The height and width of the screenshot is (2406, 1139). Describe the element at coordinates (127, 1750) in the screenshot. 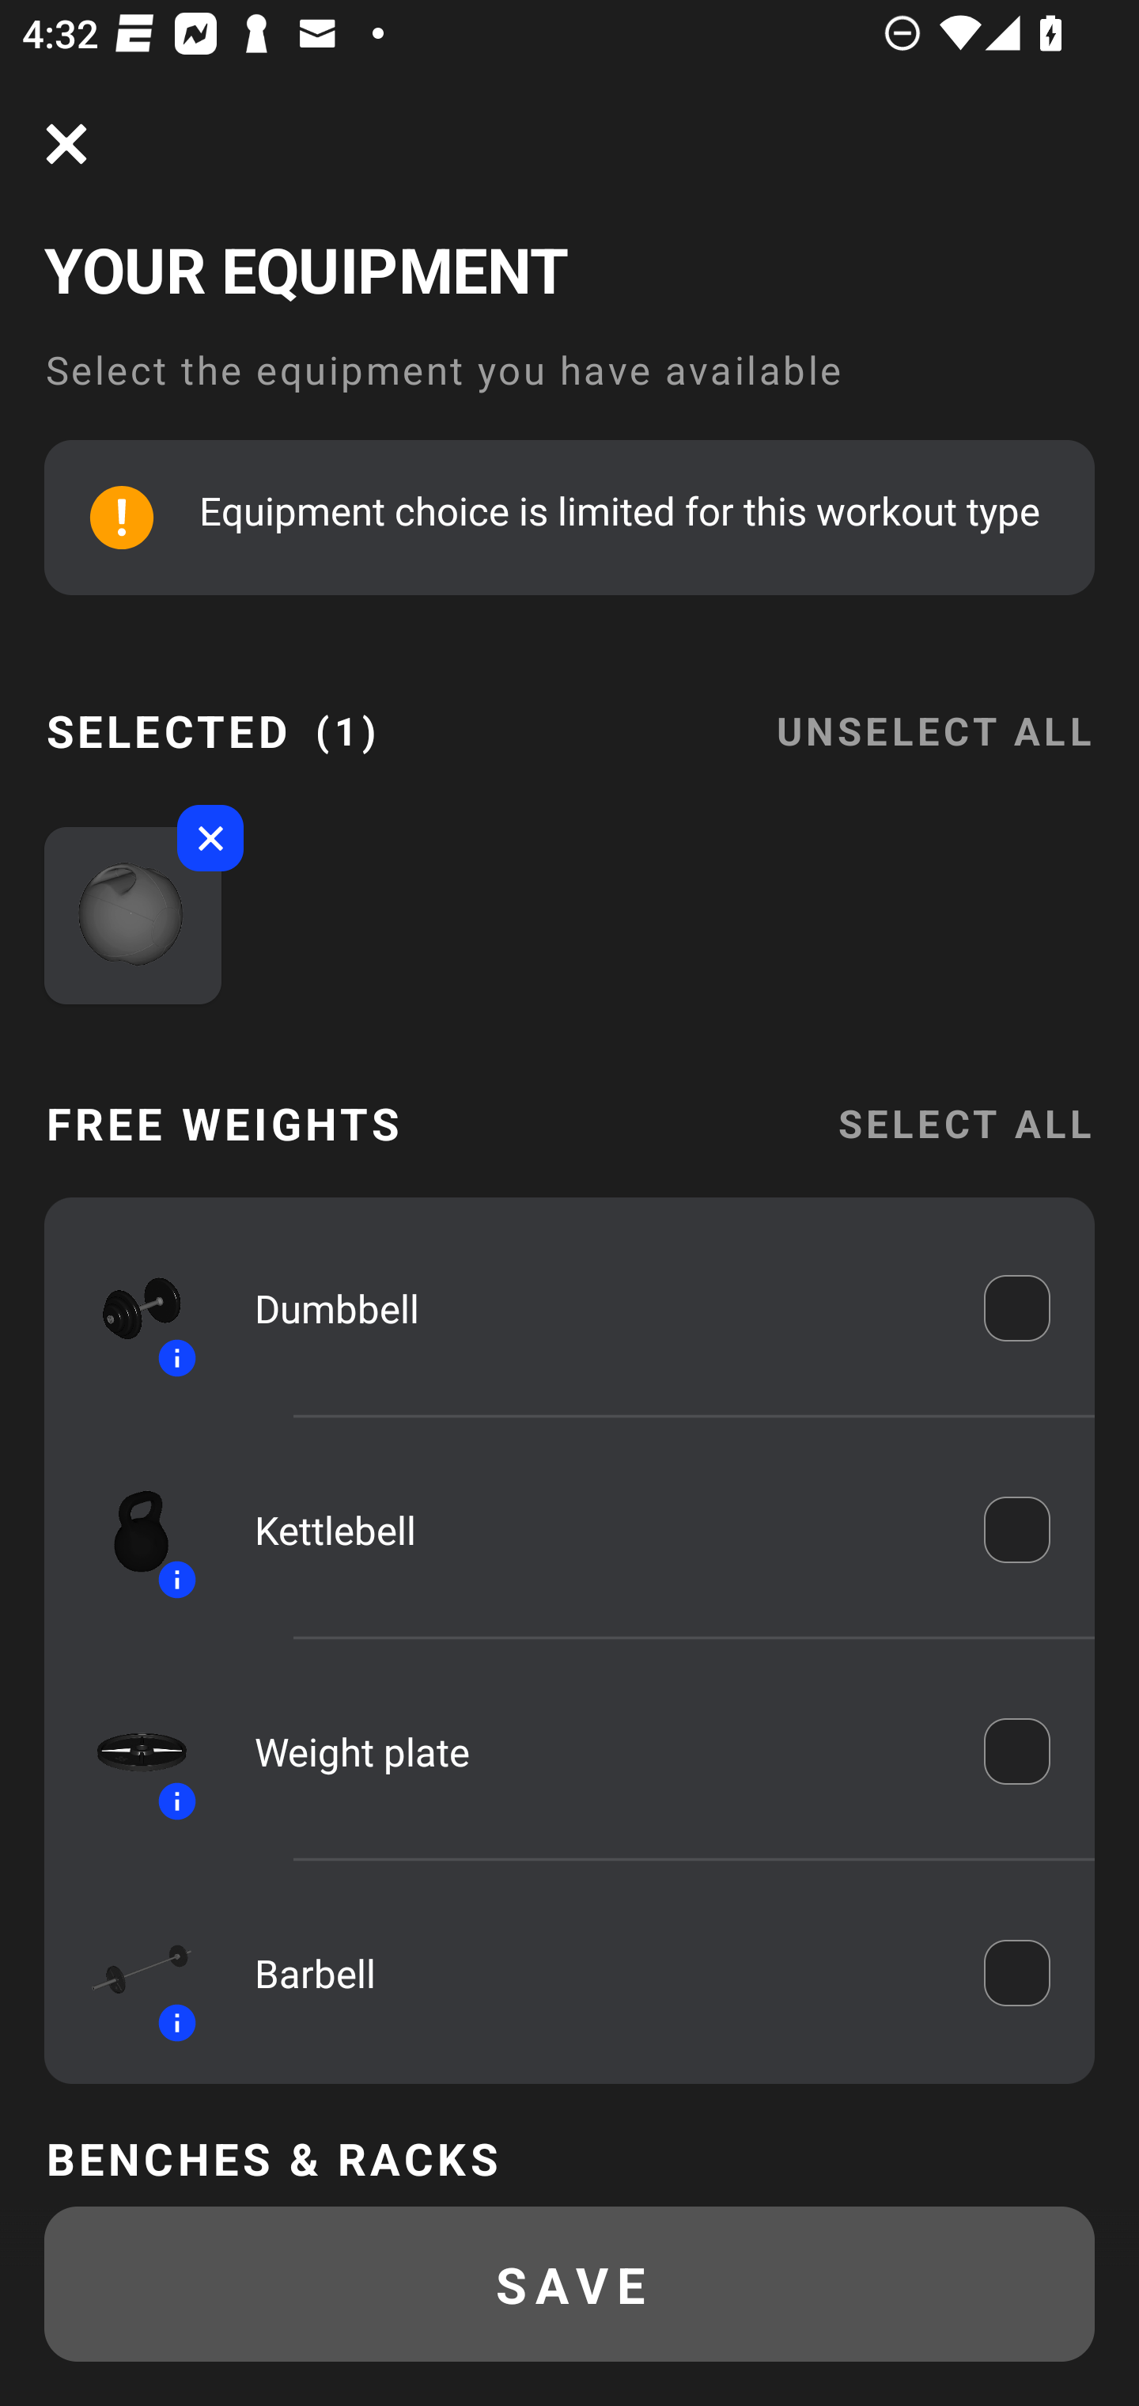

I see `Equipment icon Information icon` at that location.